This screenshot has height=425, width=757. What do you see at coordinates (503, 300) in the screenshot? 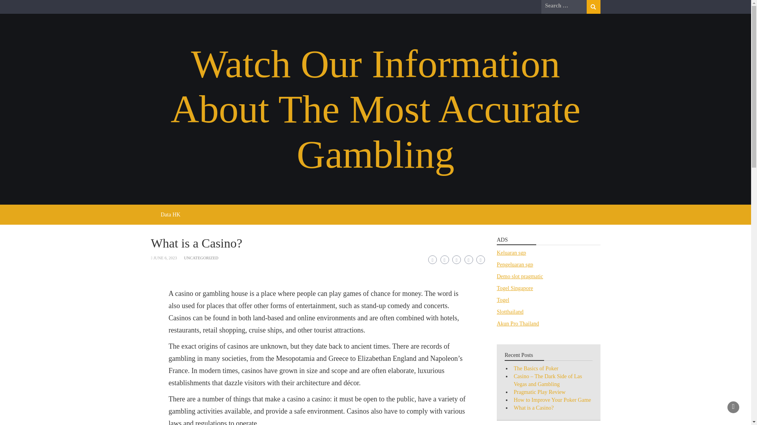
I see `Togel` at bounding box center [503, 300].